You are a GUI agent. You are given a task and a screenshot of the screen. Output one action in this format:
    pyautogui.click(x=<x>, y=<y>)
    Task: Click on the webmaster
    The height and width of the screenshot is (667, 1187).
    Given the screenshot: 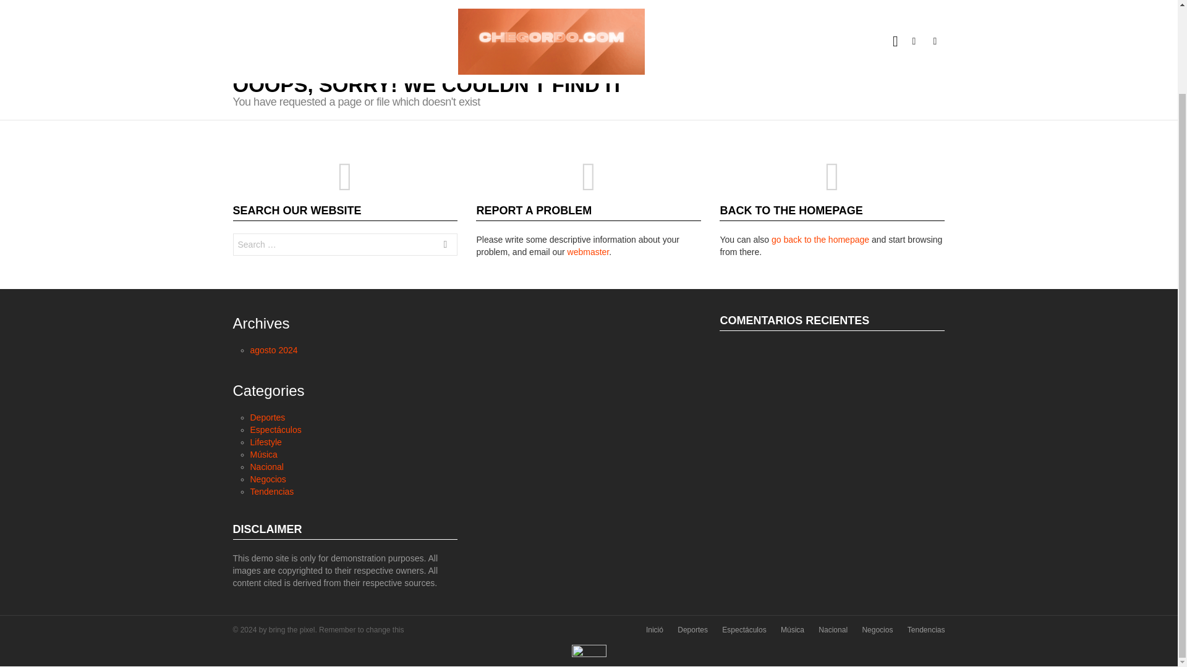 What is the action you would take?
    pyautogui.click(x=589, y=251)
    